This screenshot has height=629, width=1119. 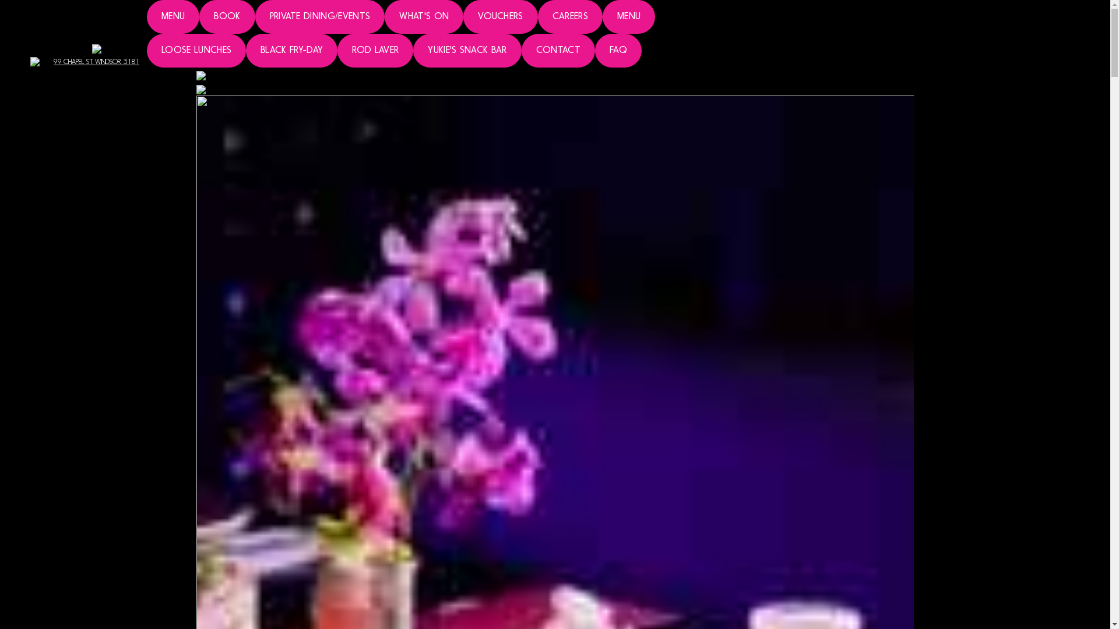 What do you see at coordinates (97, 54) in the screenshot?
I see `99 CHAPEL ST, WINDSOR 3181` at bounding box center [97, 54].